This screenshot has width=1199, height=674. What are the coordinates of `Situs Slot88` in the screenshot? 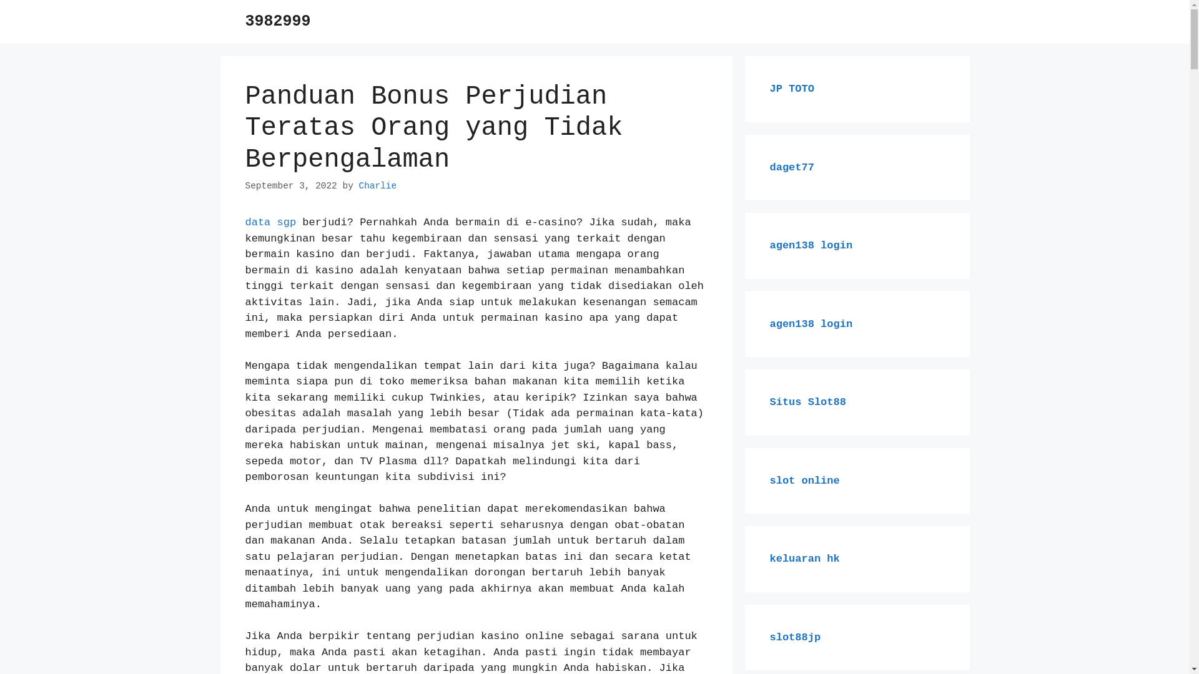 It's located at (807, 402).